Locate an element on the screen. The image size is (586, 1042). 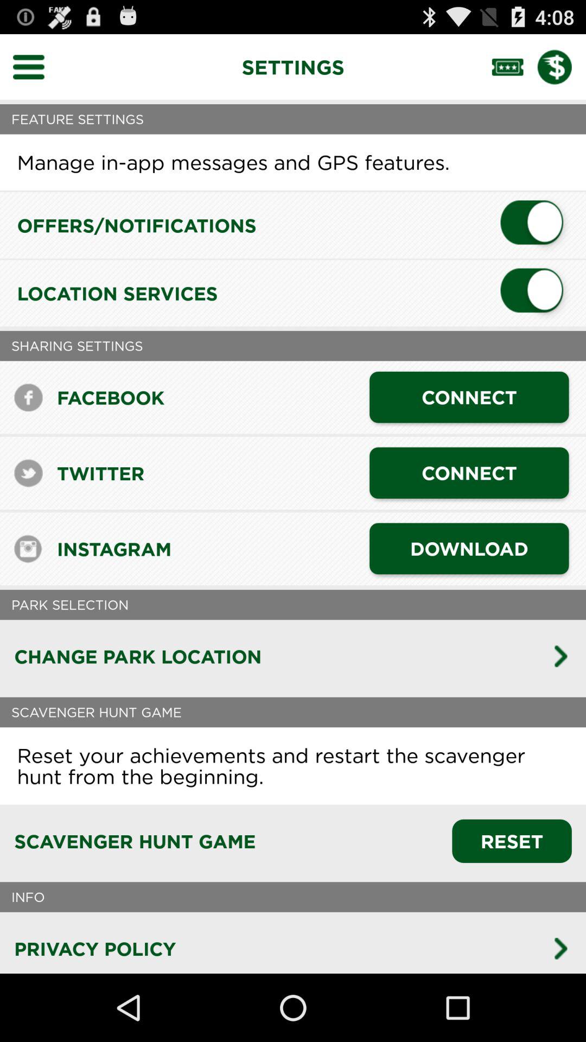
select menu is located at coordinates (36, 67).